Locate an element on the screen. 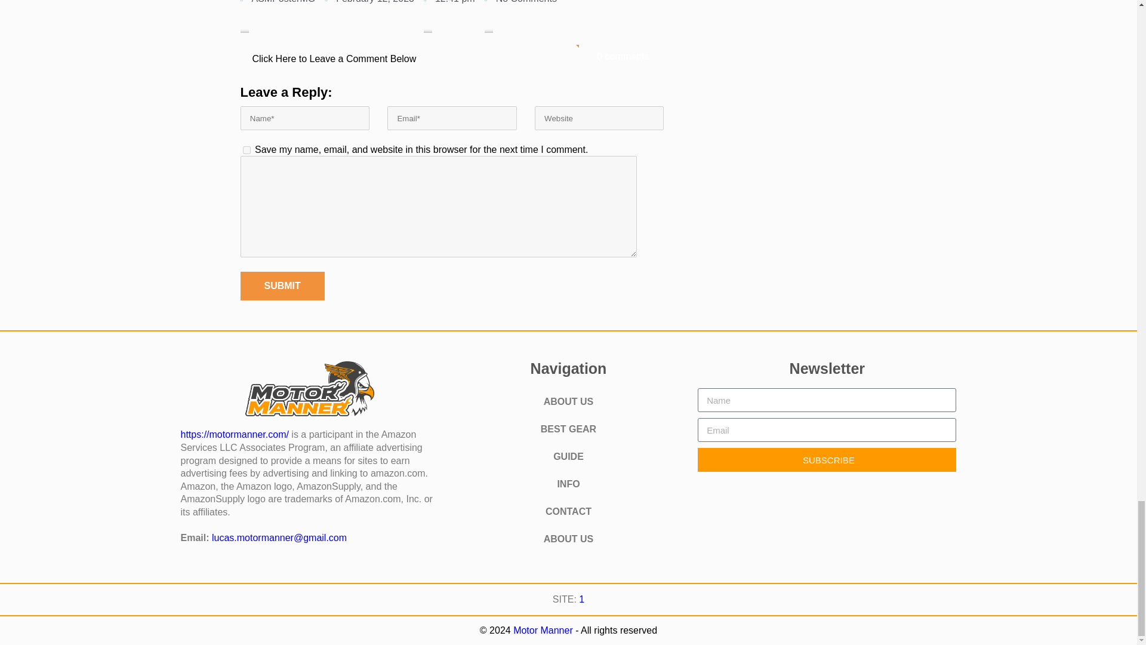  yes is located at coordinates (246, 150).